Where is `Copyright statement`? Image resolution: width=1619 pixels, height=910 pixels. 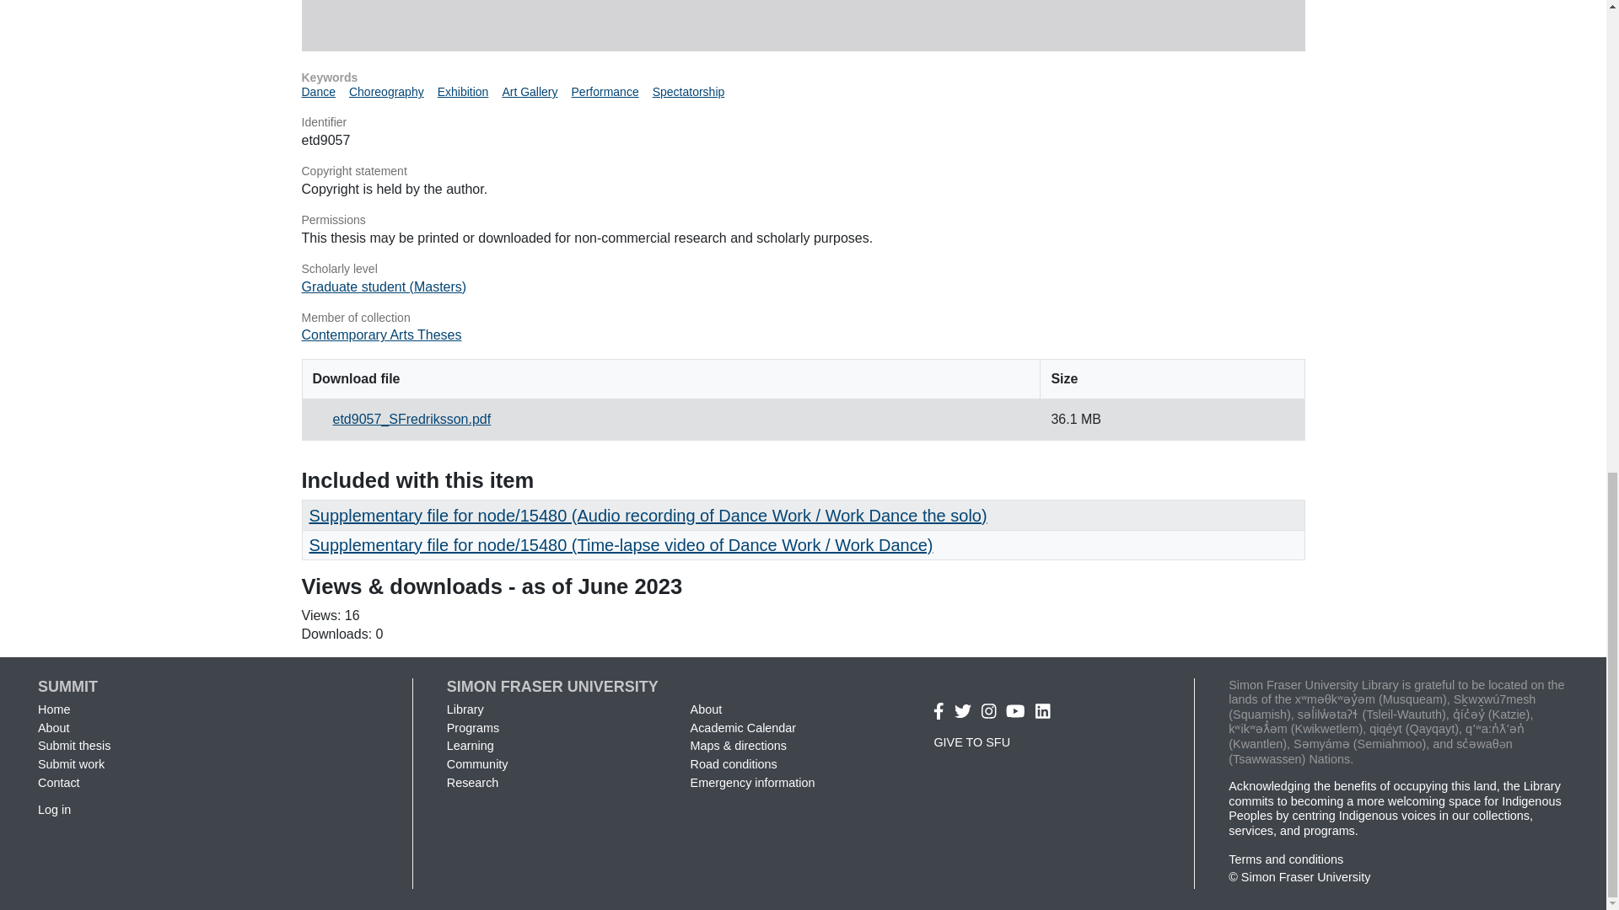 Copyright statement is located at coordinates (803, 172).